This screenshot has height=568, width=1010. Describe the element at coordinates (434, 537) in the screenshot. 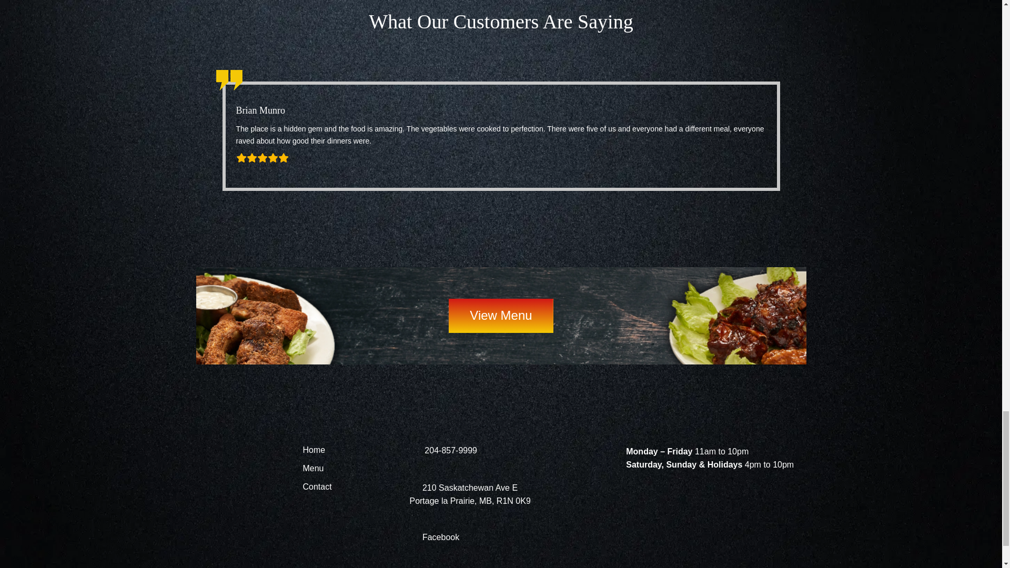

I see `Facebook` at that location.